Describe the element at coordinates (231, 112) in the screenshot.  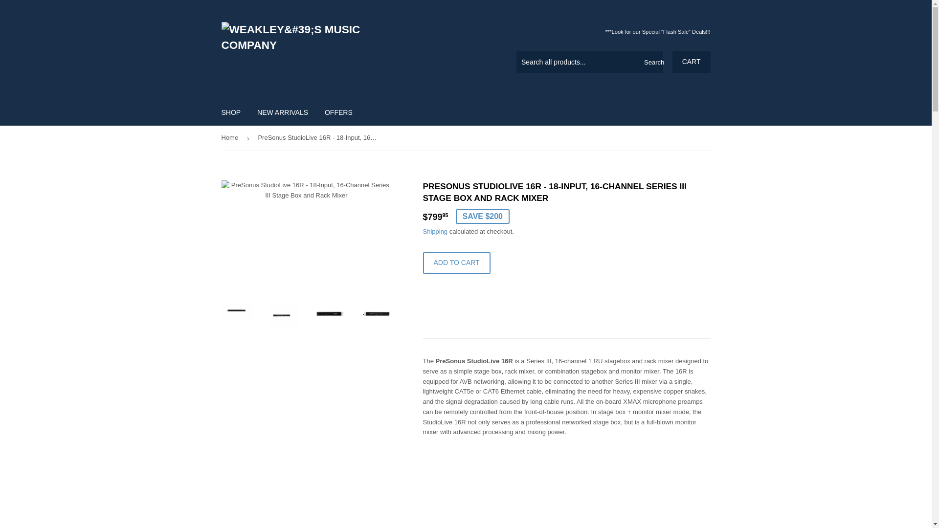
I see `SHOP` at that location.